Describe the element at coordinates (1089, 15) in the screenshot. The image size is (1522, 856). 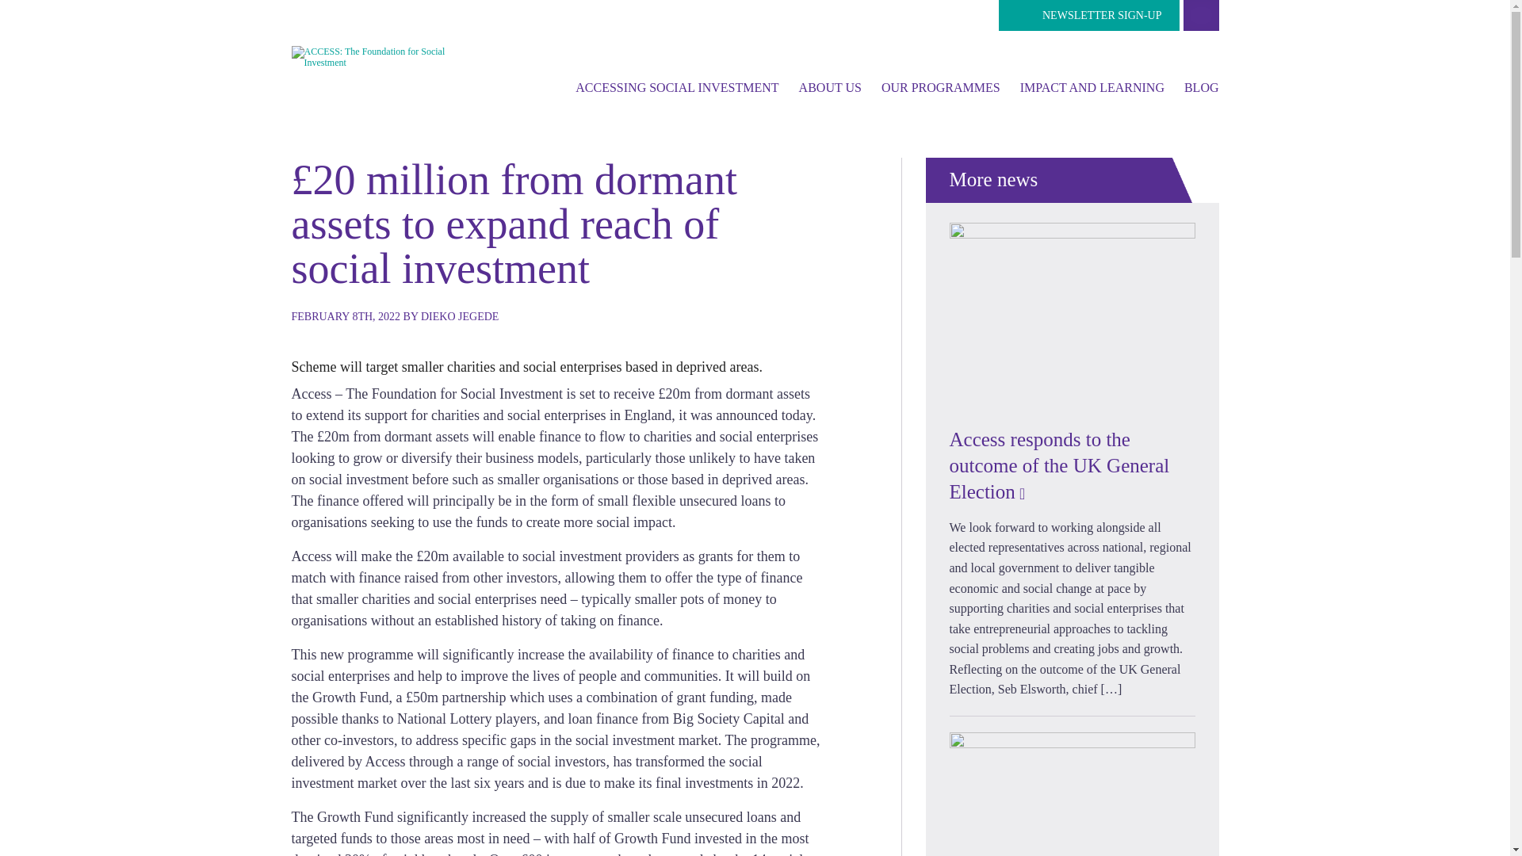
I see `NEWSLETTER SIGN-UP` at that location.